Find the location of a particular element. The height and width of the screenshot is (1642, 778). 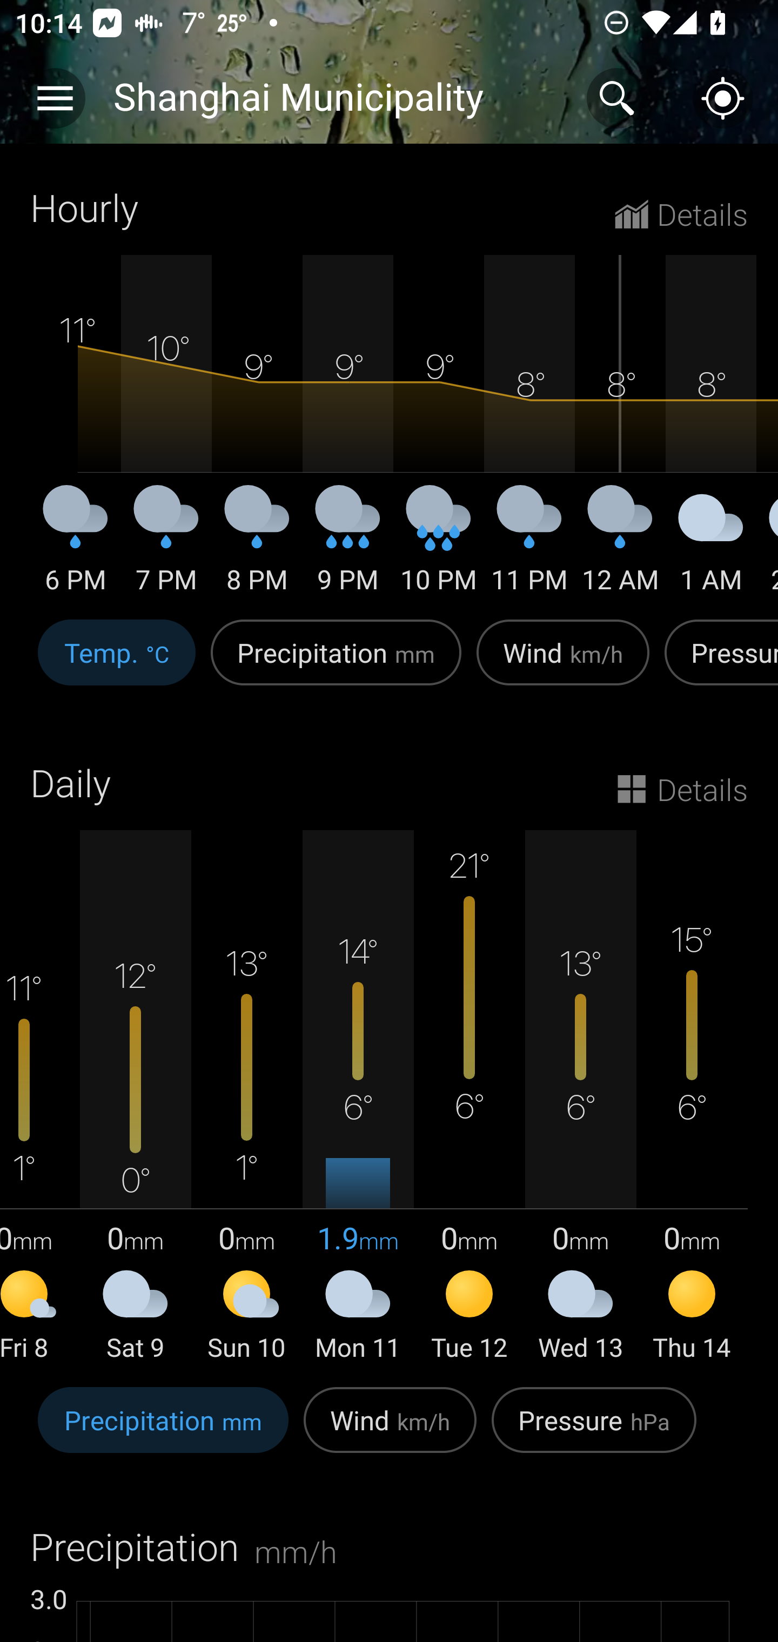

7 PM is located at coordinates (166, 547).